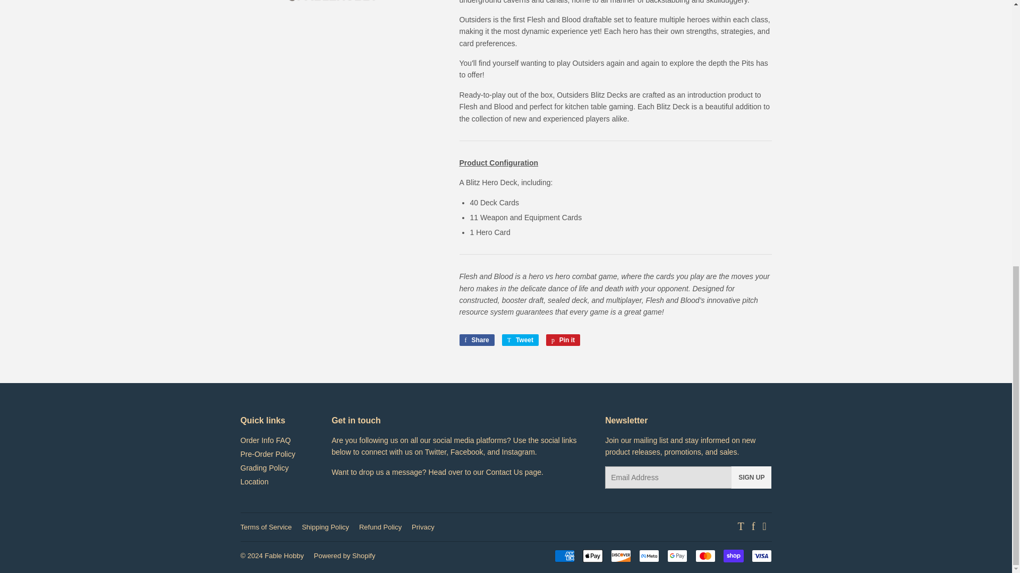 The image size is (1020, 573). I want to click on American Express, so click(565, 555).